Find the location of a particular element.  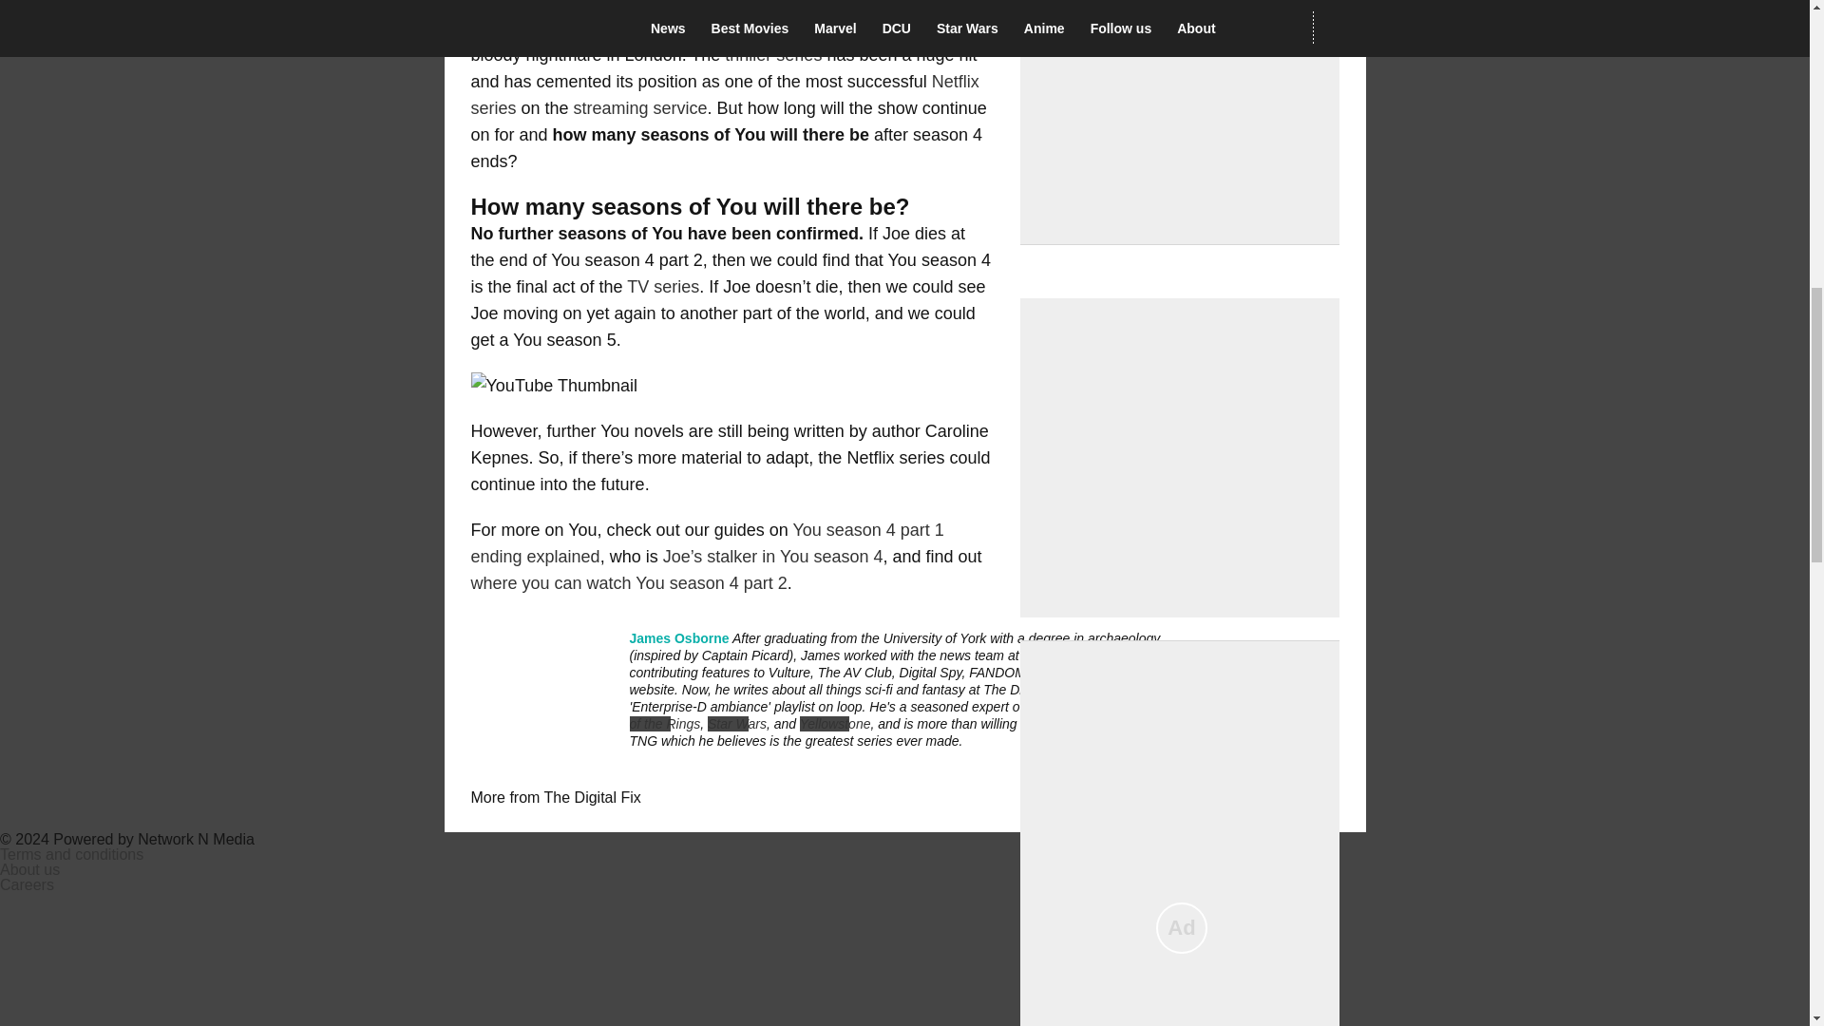

streaming service is located at coordinates (640, 108).